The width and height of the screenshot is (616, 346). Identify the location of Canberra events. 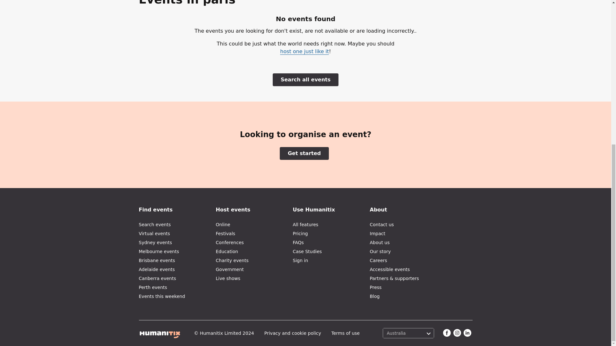
(177, 279).